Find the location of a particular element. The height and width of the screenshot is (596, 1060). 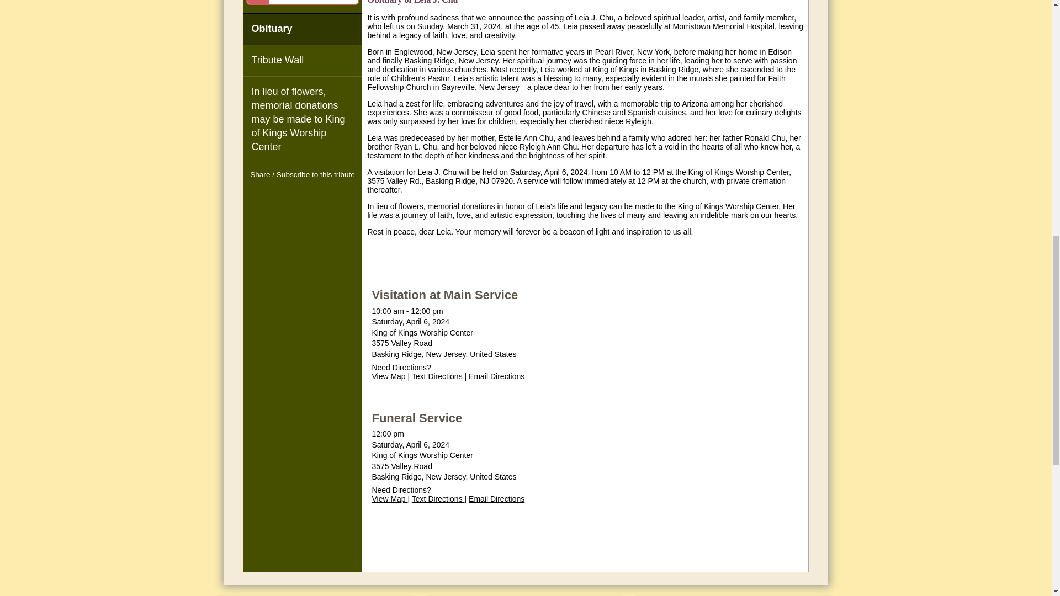

Email Directions is located at coordinates (496, 376).